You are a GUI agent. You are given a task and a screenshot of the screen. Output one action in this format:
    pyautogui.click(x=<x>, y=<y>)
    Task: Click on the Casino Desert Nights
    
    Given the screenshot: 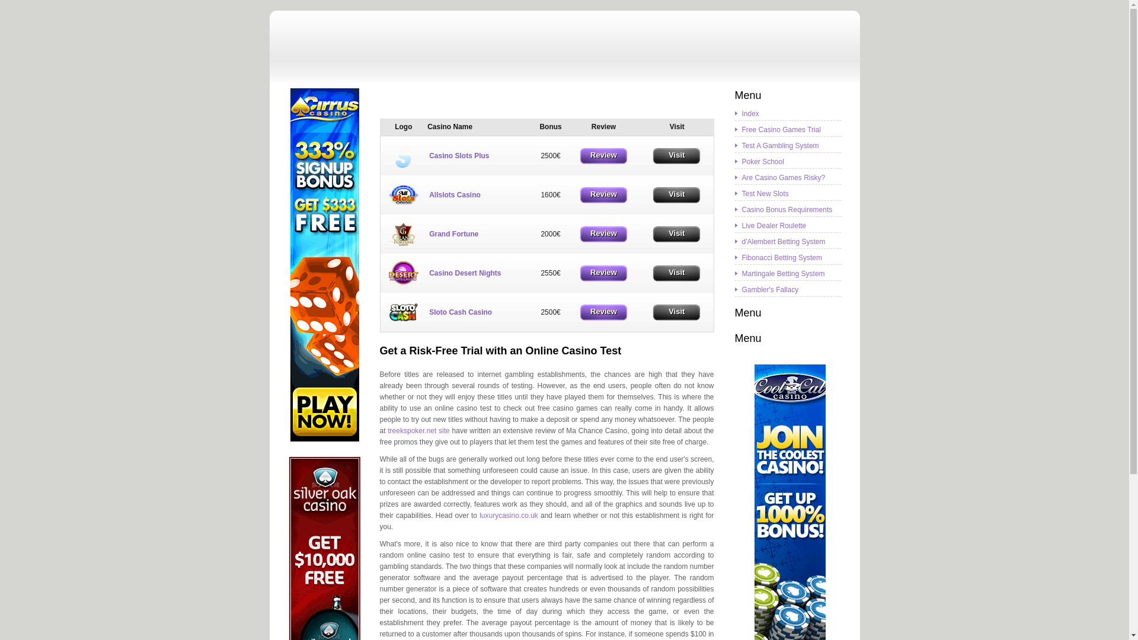 What is the action you would take?
    pyautogui.click(x=404, y=273)
    